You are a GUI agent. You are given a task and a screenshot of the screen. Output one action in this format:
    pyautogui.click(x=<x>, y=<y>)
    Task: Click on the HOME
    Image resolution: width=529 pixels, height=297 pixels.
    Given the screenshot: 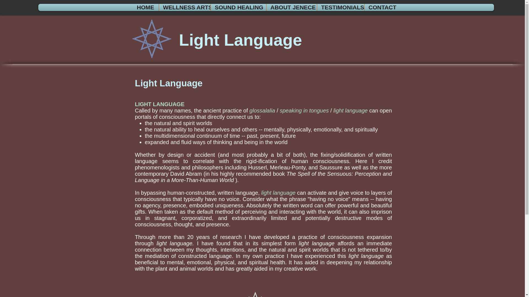 What is the action you would take?
    pyautogui.click(x=145, y=7)
    